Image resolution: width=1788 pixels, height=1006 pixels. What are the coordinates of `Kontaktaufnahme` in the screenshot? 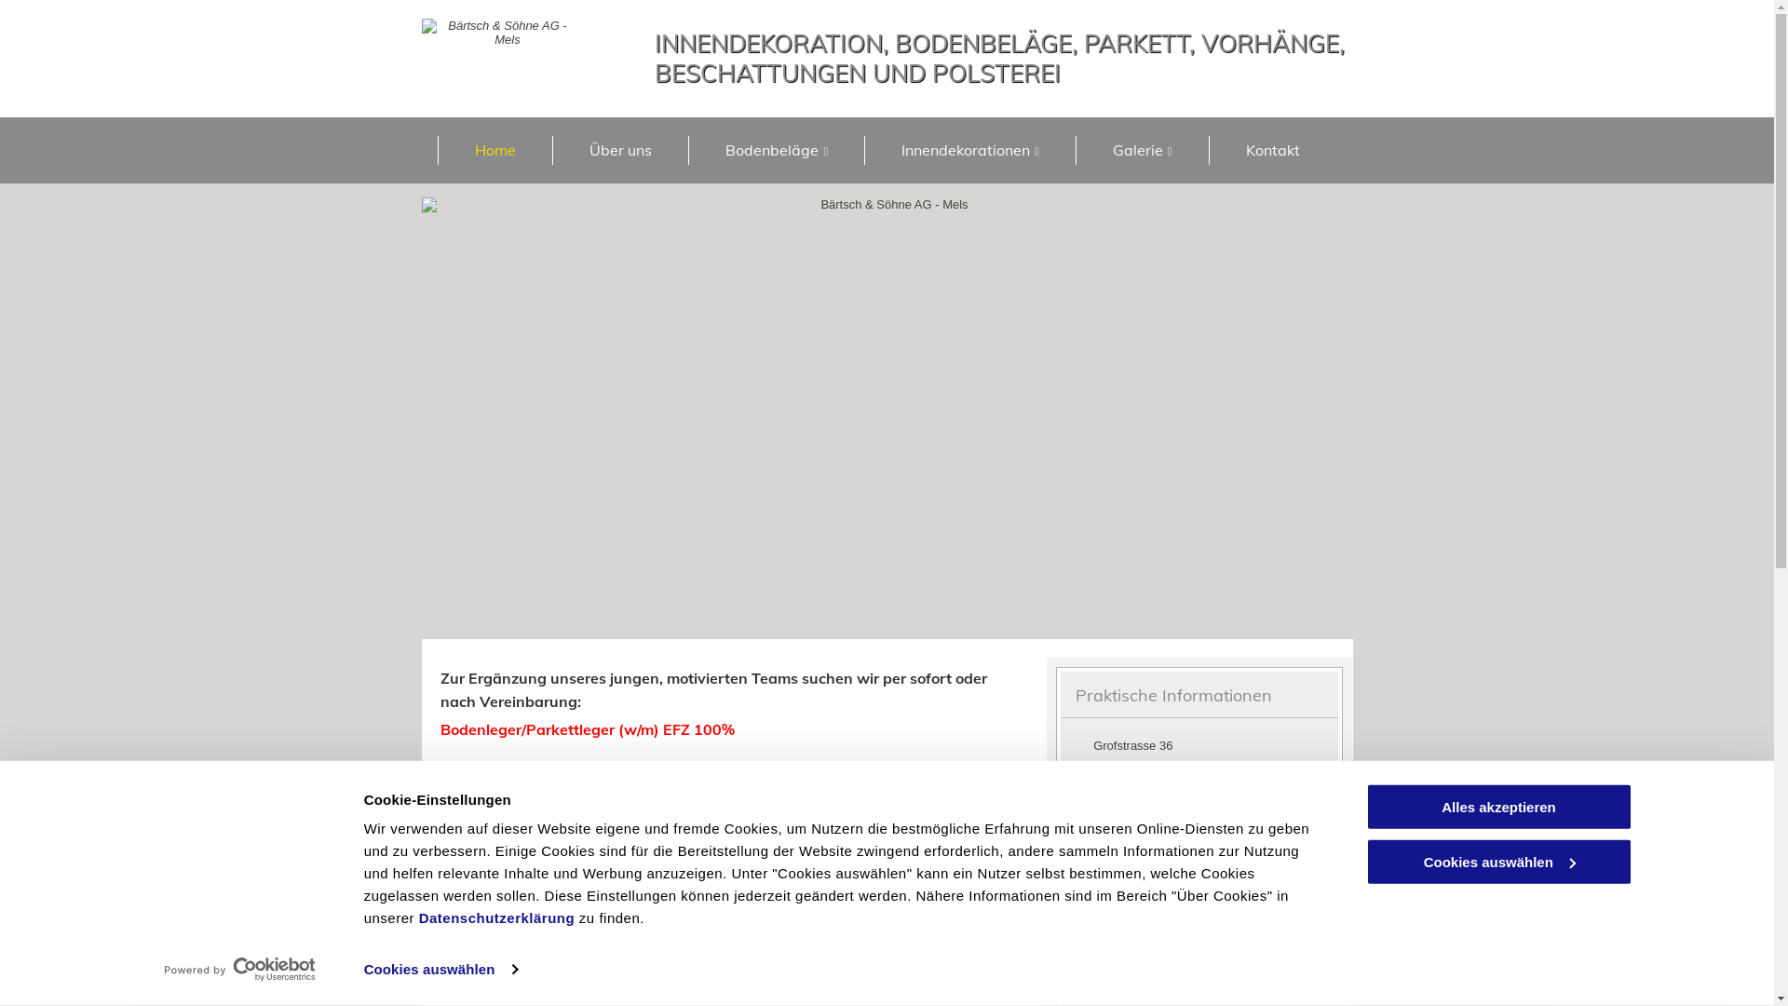 It's located at (796, 904).